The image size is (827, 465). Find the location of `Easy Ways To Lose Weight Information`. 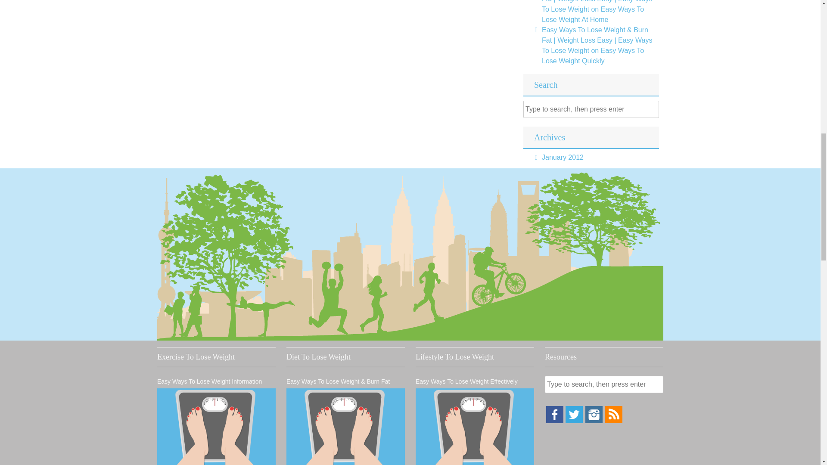

Easy Ways To Lose Weight Information is located at coordinates (216, 426).